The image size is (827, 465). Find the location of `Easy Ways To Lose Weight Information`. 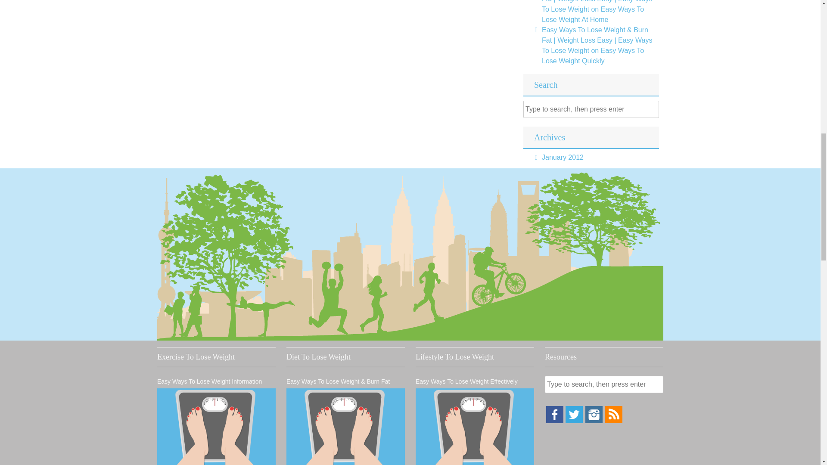

Easy Ways To Lose Weight Information is located at coordinates (216, 426).